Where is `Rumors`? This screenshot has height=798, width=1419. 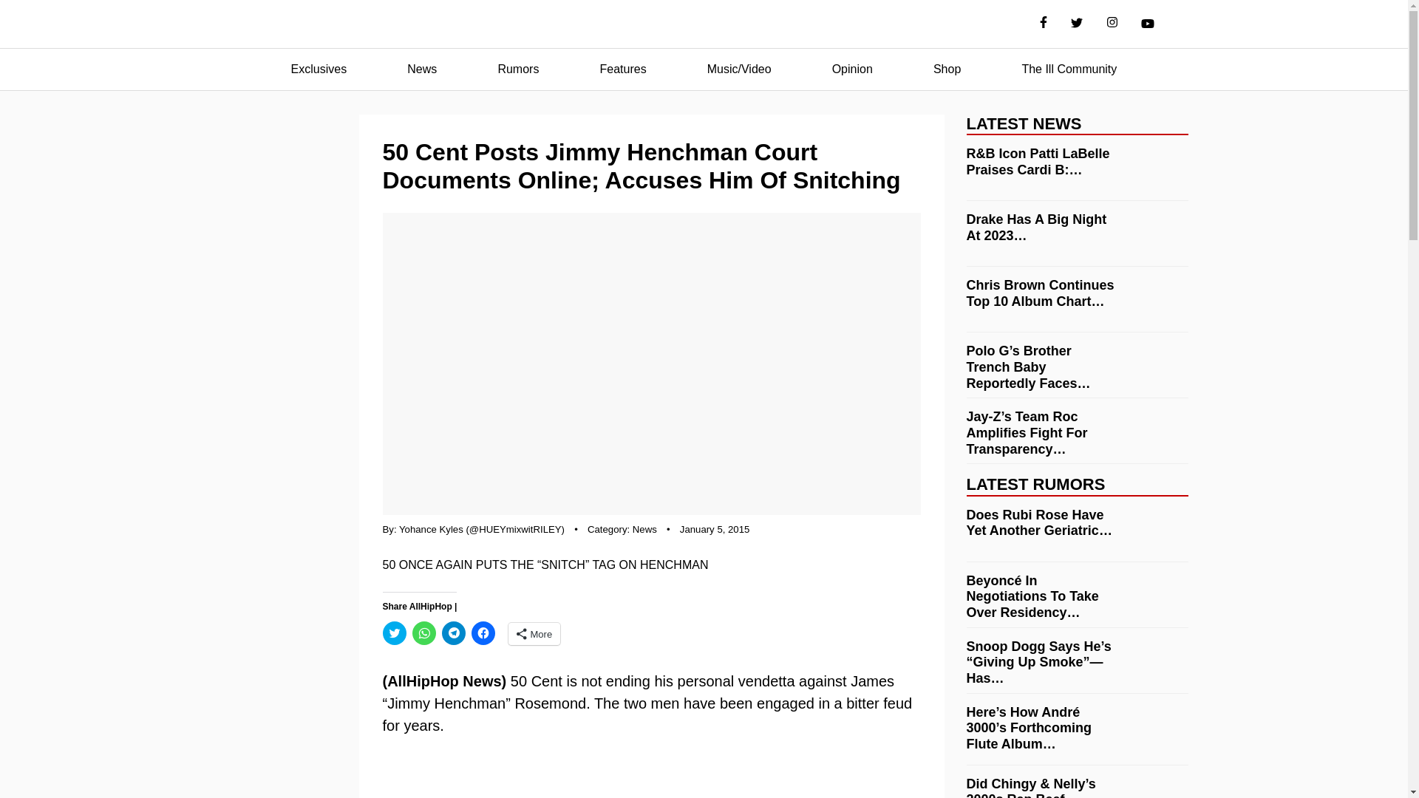 Rumors is located at coordinates (517, 69).